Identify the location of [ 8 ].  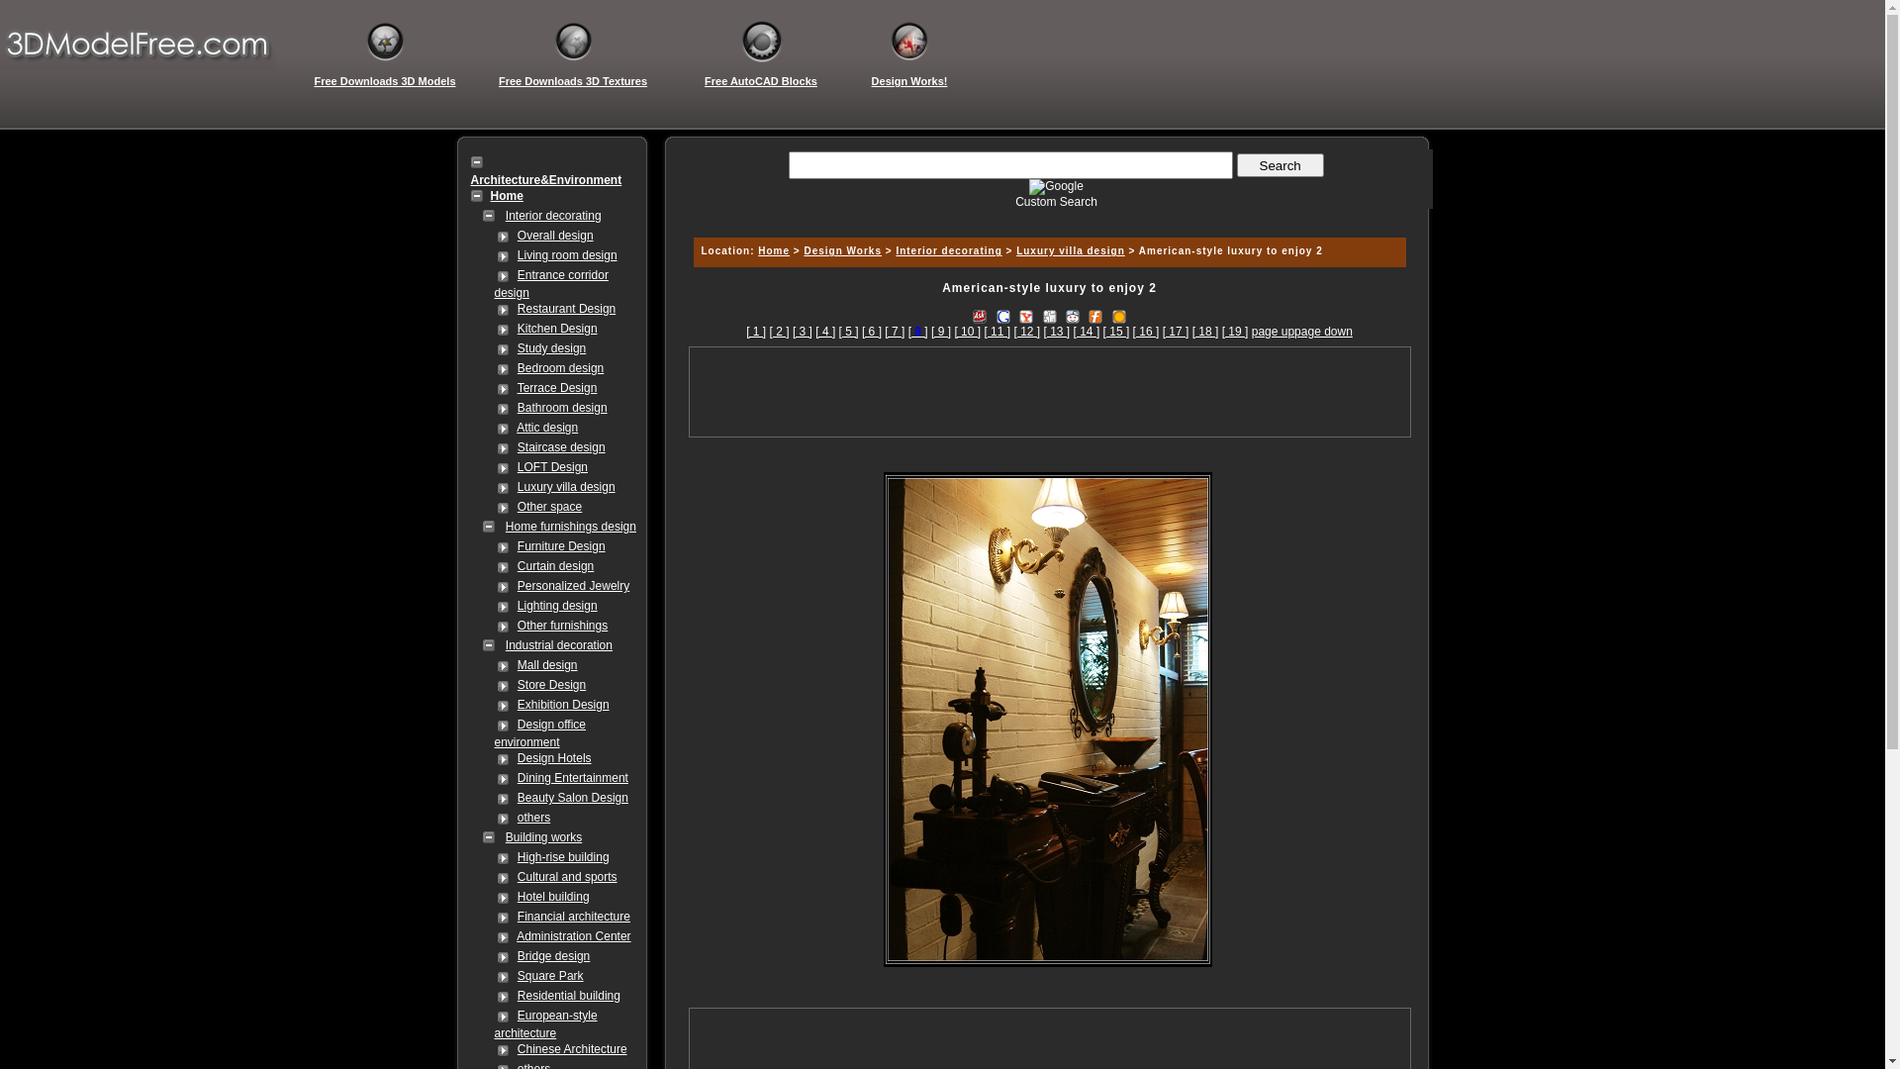
(918, 332).